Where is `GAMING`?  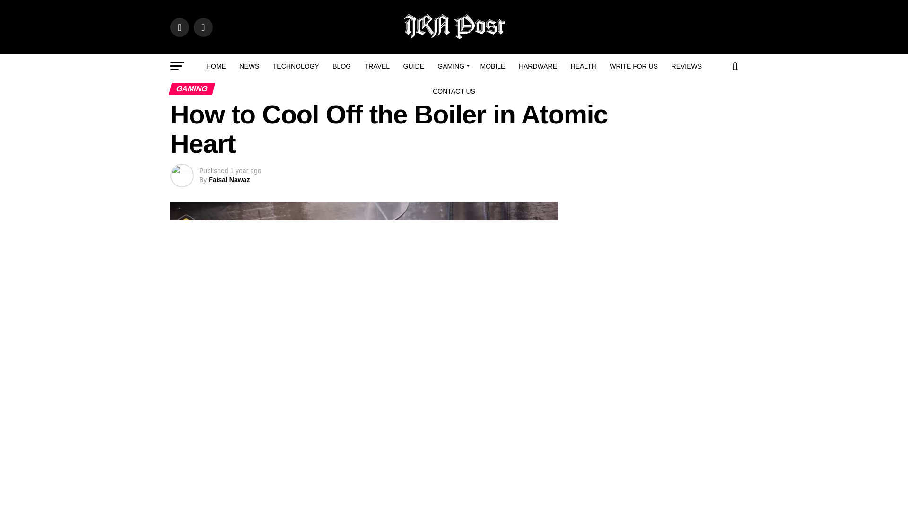 GAMING is located at coordinates (452, 66).